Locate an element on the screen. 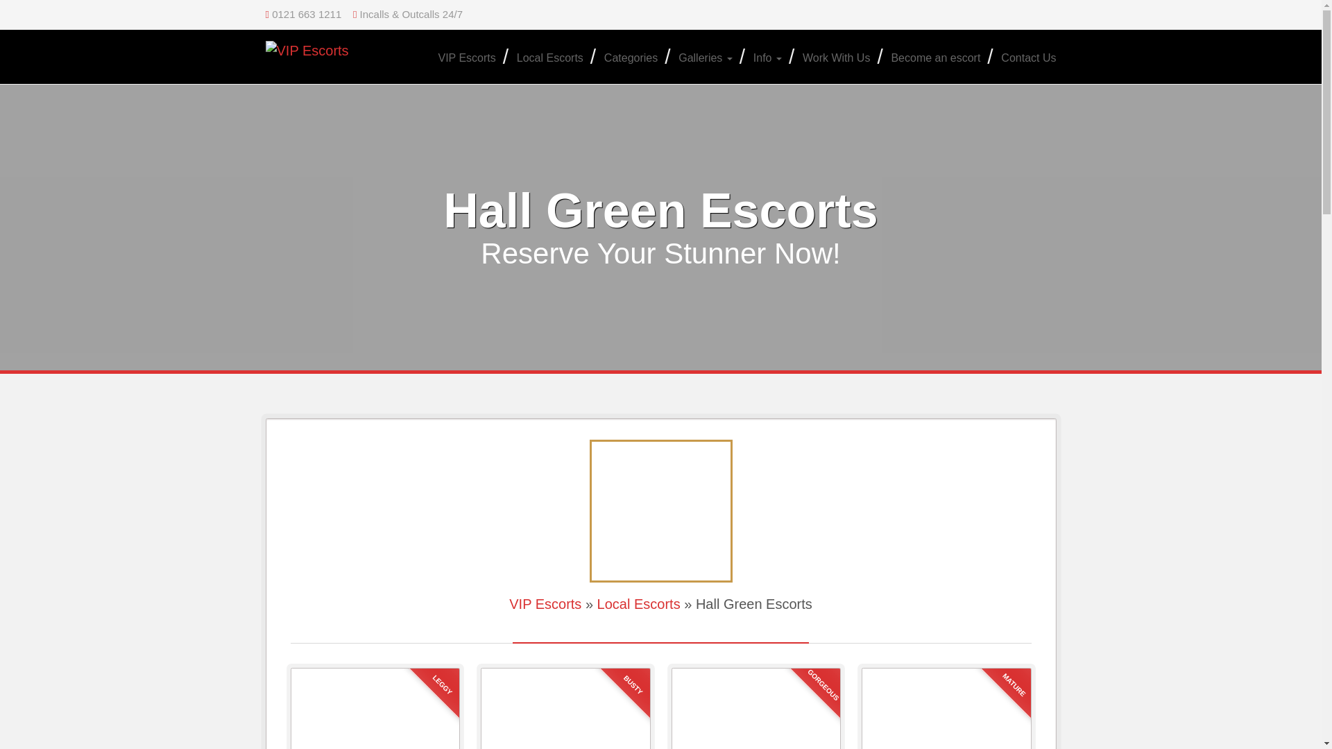  Info is located at coordinates (767, 58).